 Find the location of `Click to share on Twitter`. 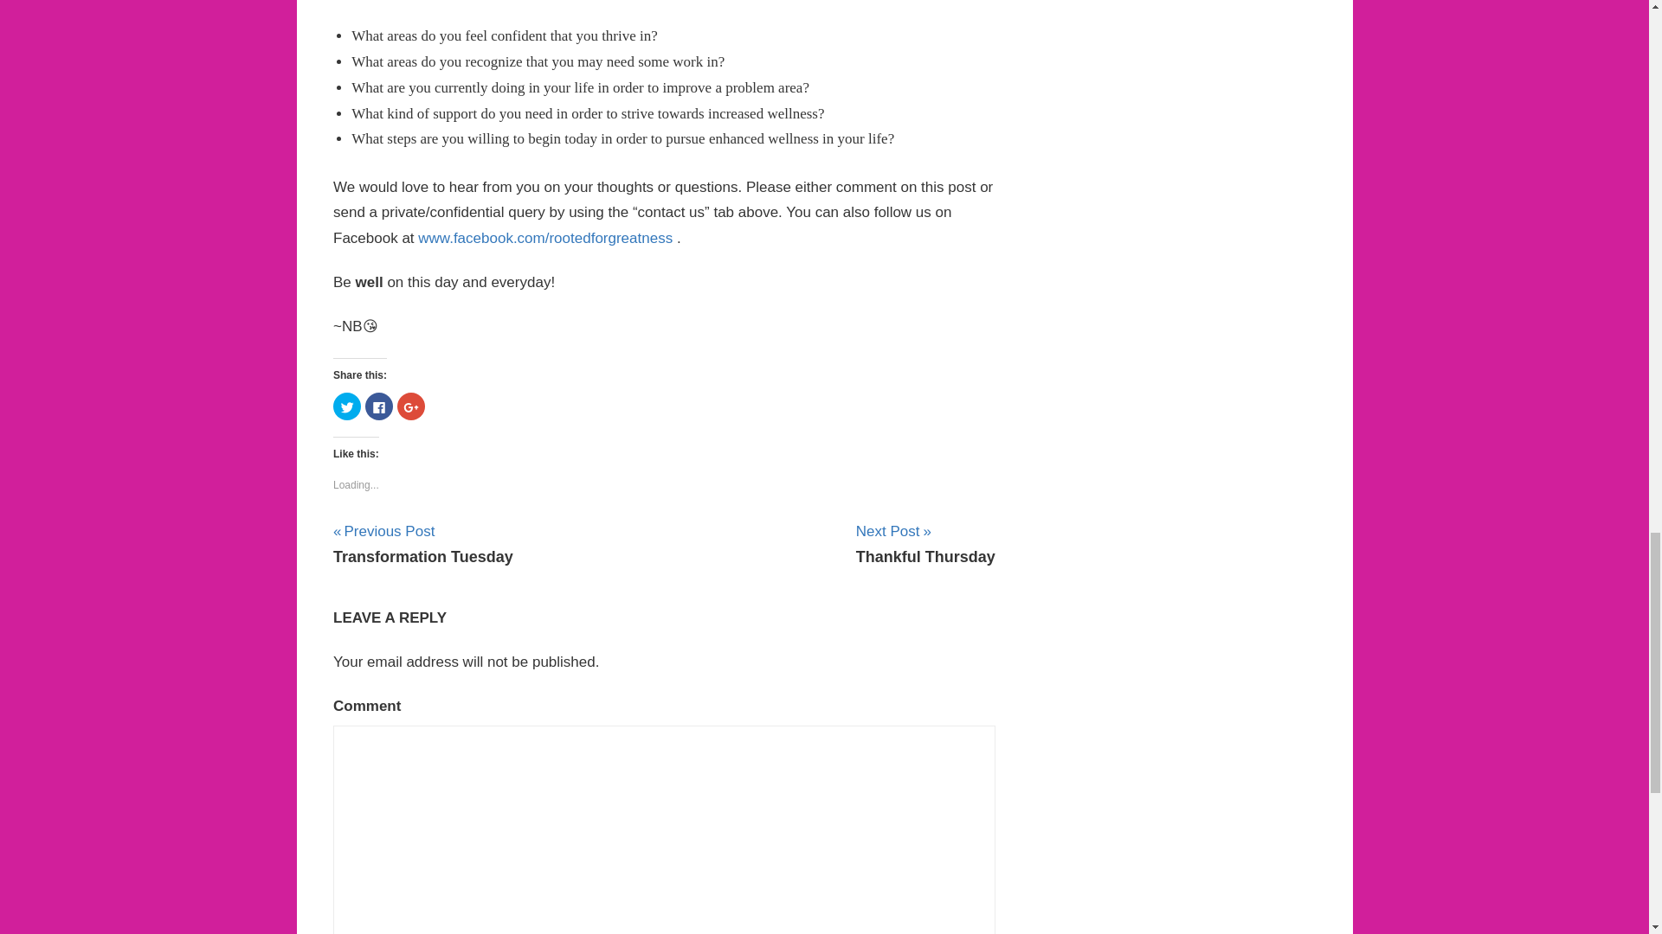

Click to share on Twitter is located at coordinates (379, 406).